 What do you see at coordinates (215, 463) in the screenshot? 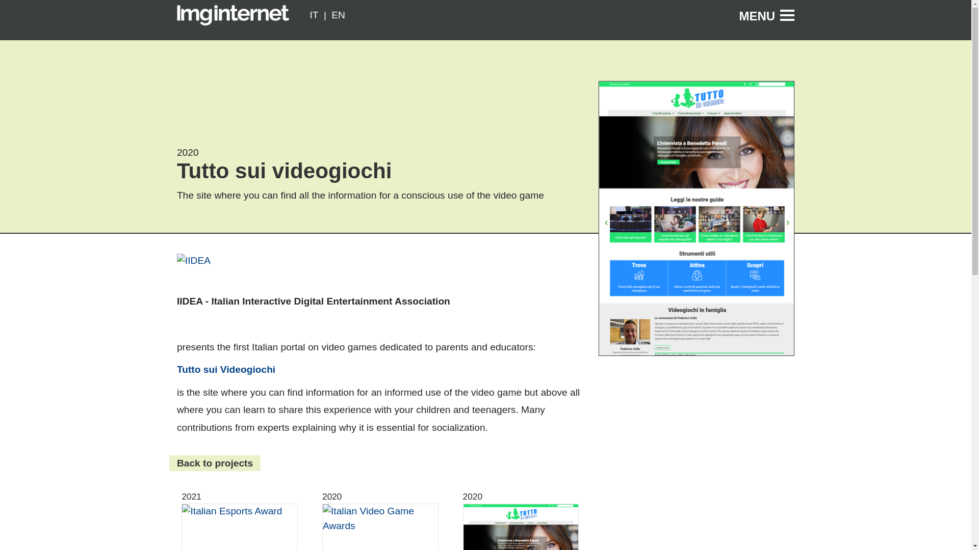
I see `Back to projects` at bounding box center [215, 463].